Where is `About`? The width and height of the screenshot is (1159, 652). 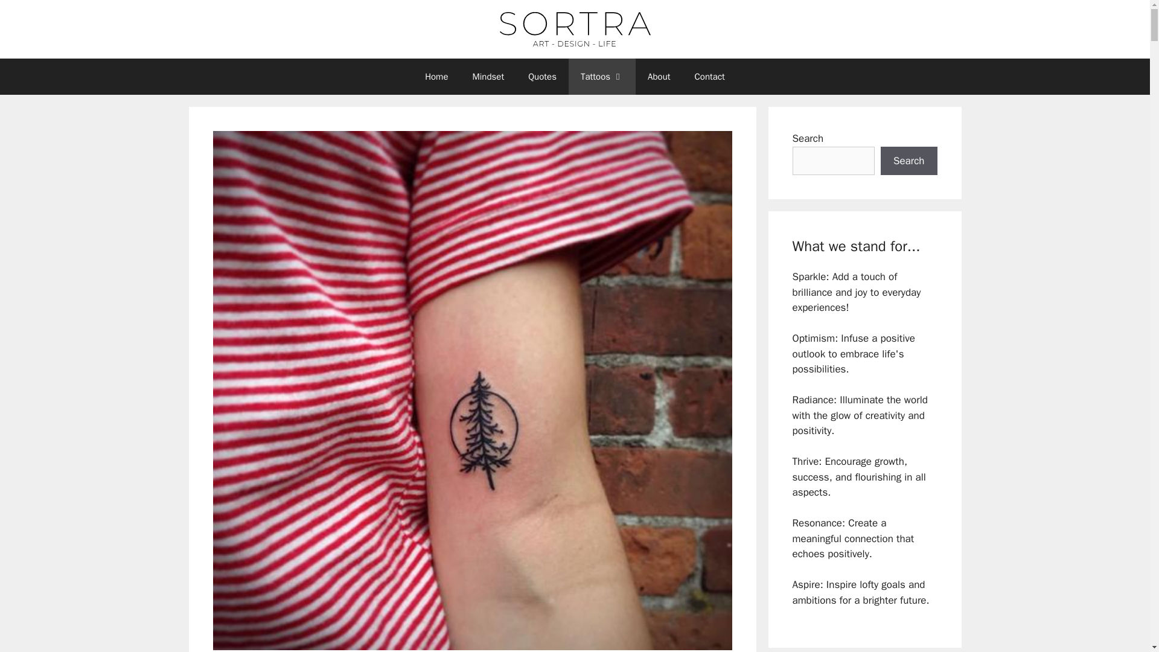 About is located at coordinates (659, 76).